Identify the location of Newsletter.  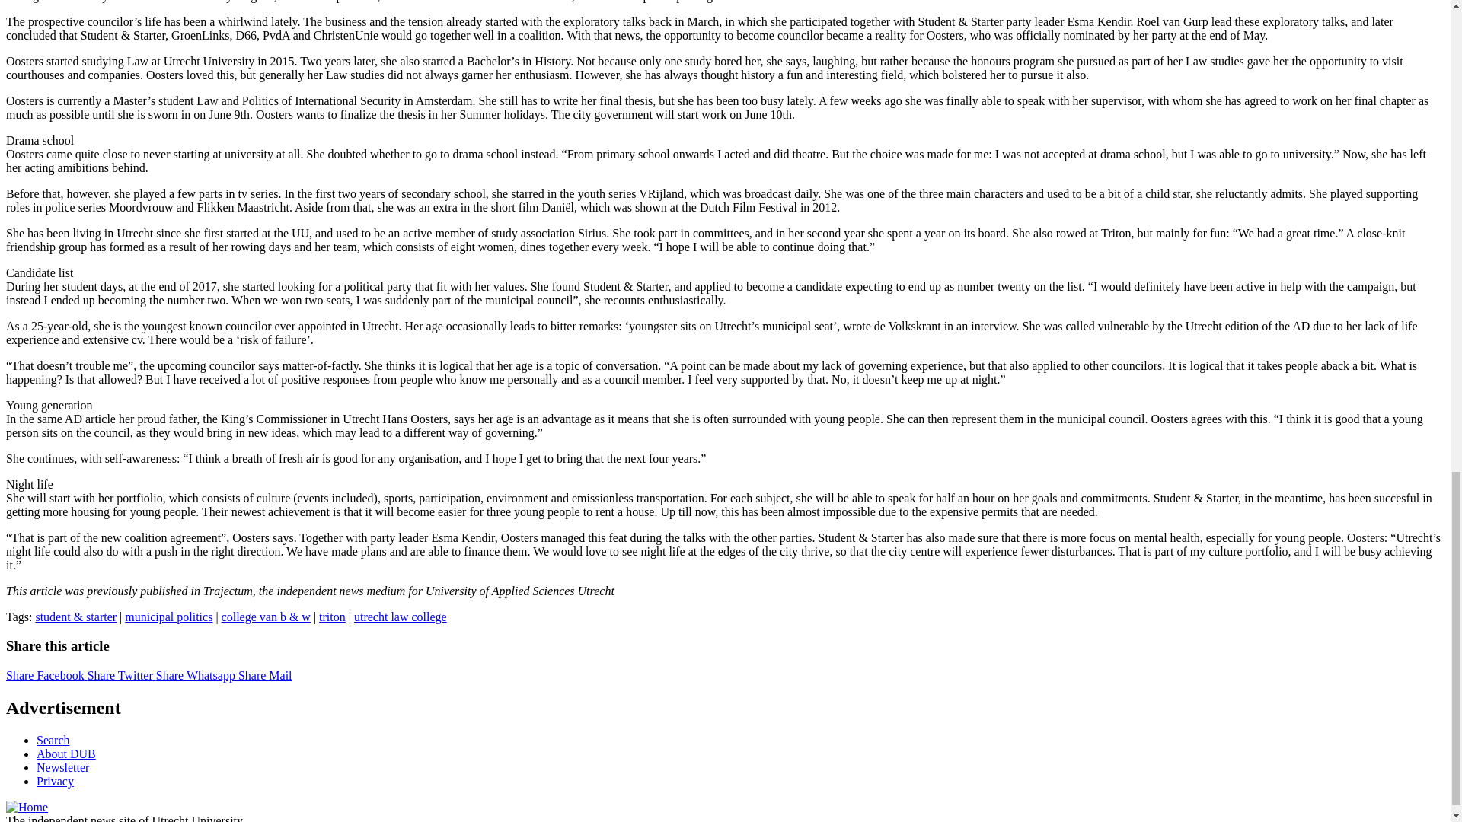
(62, 767).